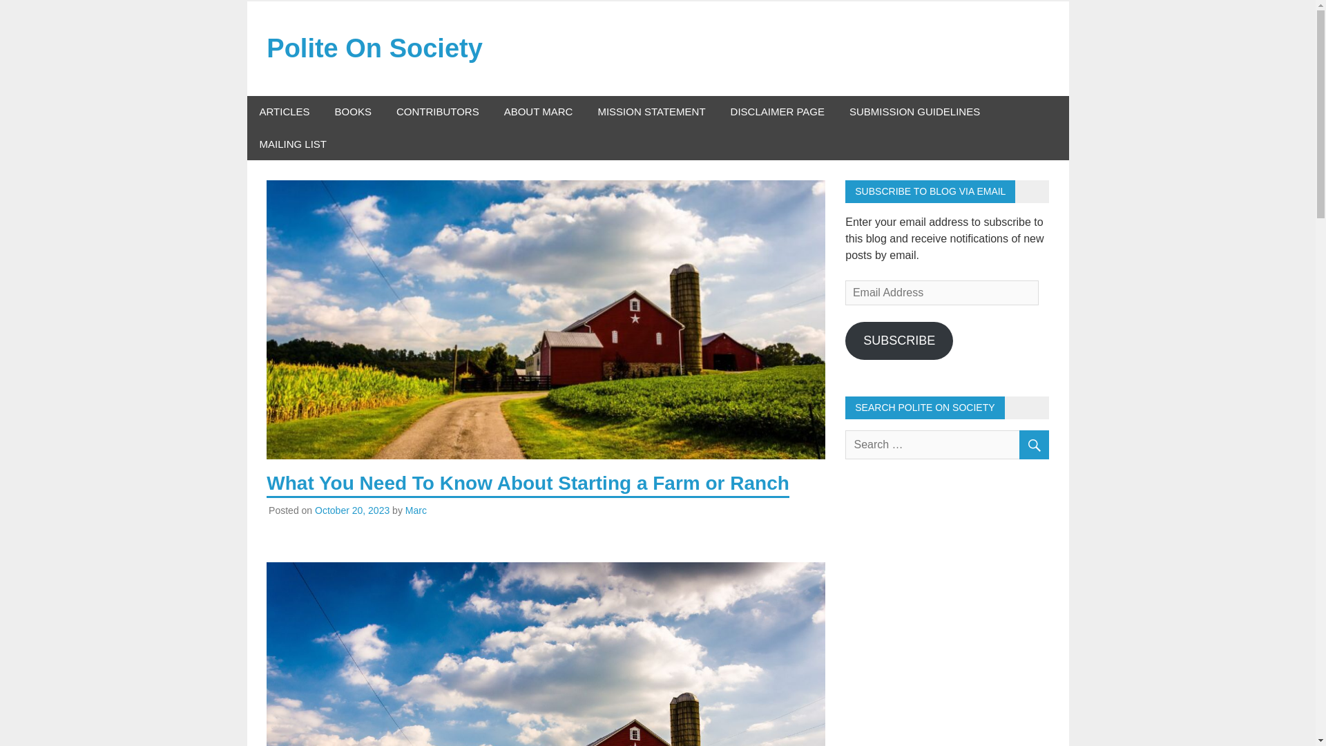 The width and height of the screenshot is (1326, 746). I want to click on BOOKS, so click(353, 112).